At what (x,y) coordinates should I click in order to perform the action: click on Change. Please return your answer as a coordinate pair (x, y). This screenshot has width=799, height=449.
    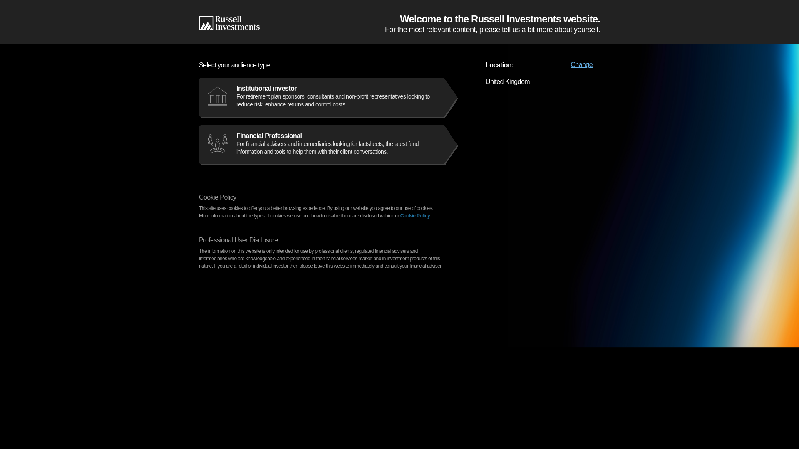
    Looking at the image, I should click on (581, 64).